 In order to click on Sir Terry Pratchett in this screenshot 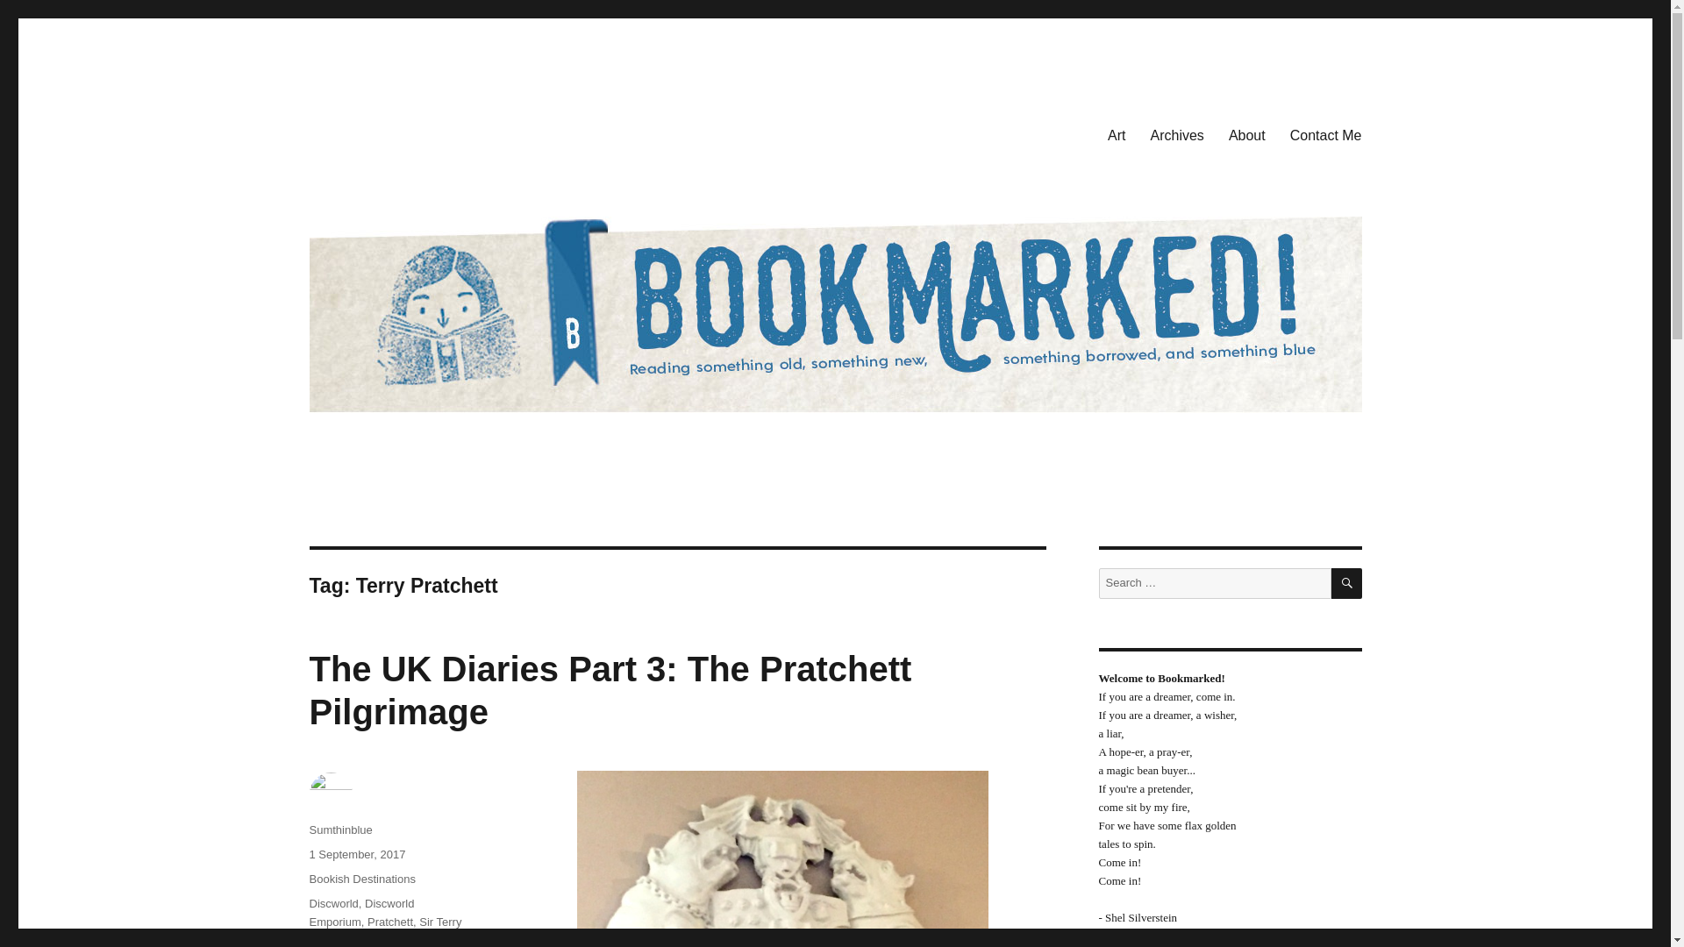, I will do `click(384, 931)`.